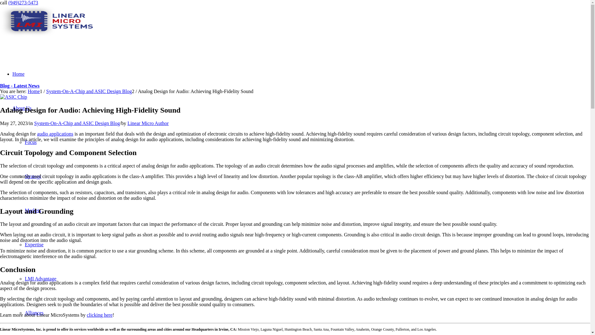 This screenshot has width=595, height=335. Describe the element at coordinates (33, 176) in the screenshot. I see `Strategy` at that location.